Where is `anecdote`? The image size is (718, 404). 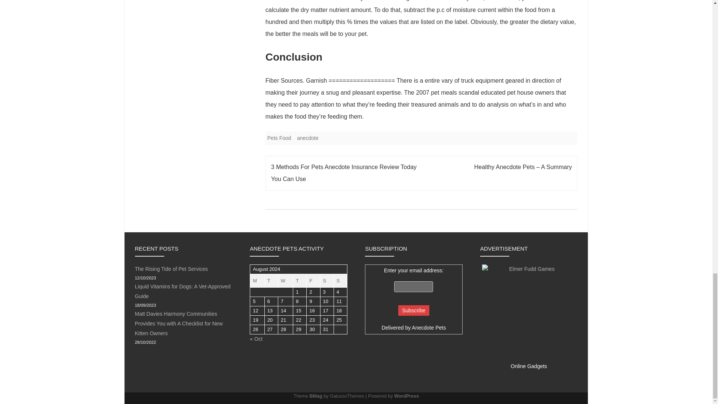
anecdote is located at coordinates (308, 138).